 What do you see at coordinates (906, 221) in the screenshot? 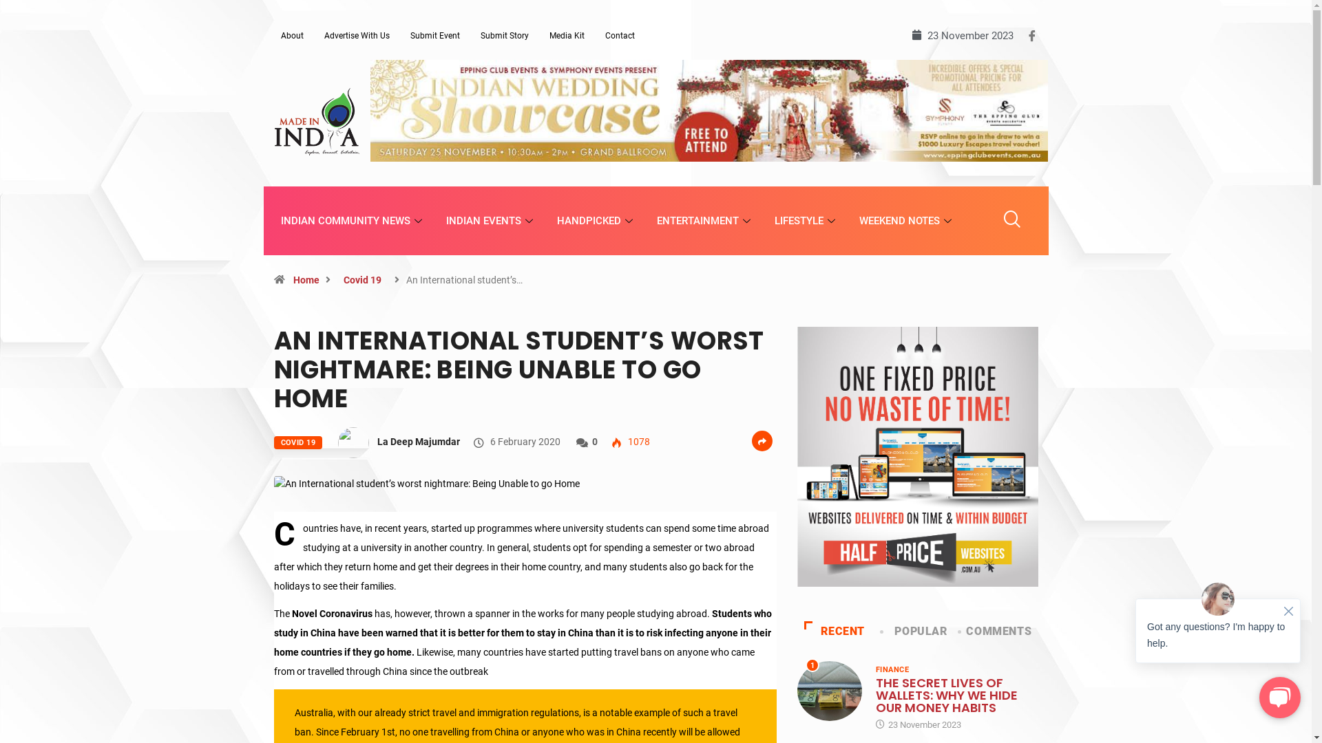
I see `WEEKEND NOTES` at bounding box center [906, 221].